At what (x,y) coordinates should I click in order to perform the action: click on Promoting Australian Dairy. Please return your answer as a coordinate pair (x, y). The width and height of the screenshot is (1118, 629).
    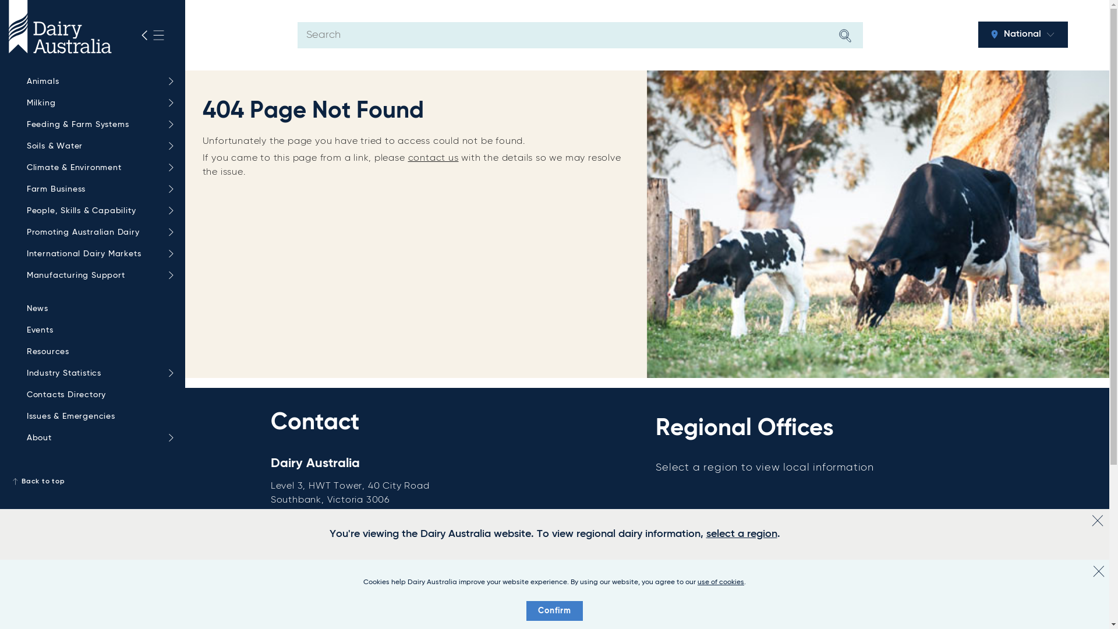
    Looking at the image, I should click on (97, 233).